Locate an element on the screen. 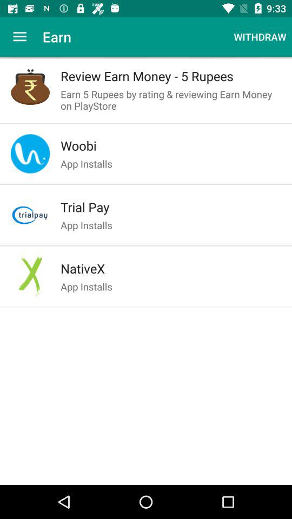 The width and height of the screenshot is (292, 519). flip to woobi icon is located at coordinates (171, 145).